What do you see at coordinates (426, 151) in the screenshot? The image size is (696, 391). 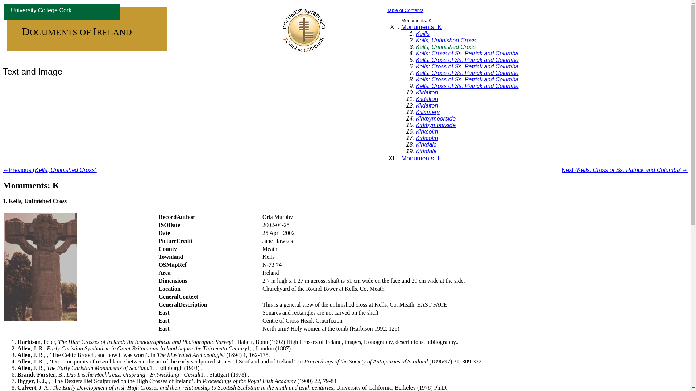 I see `xptr` at bounding box center [426, 151].